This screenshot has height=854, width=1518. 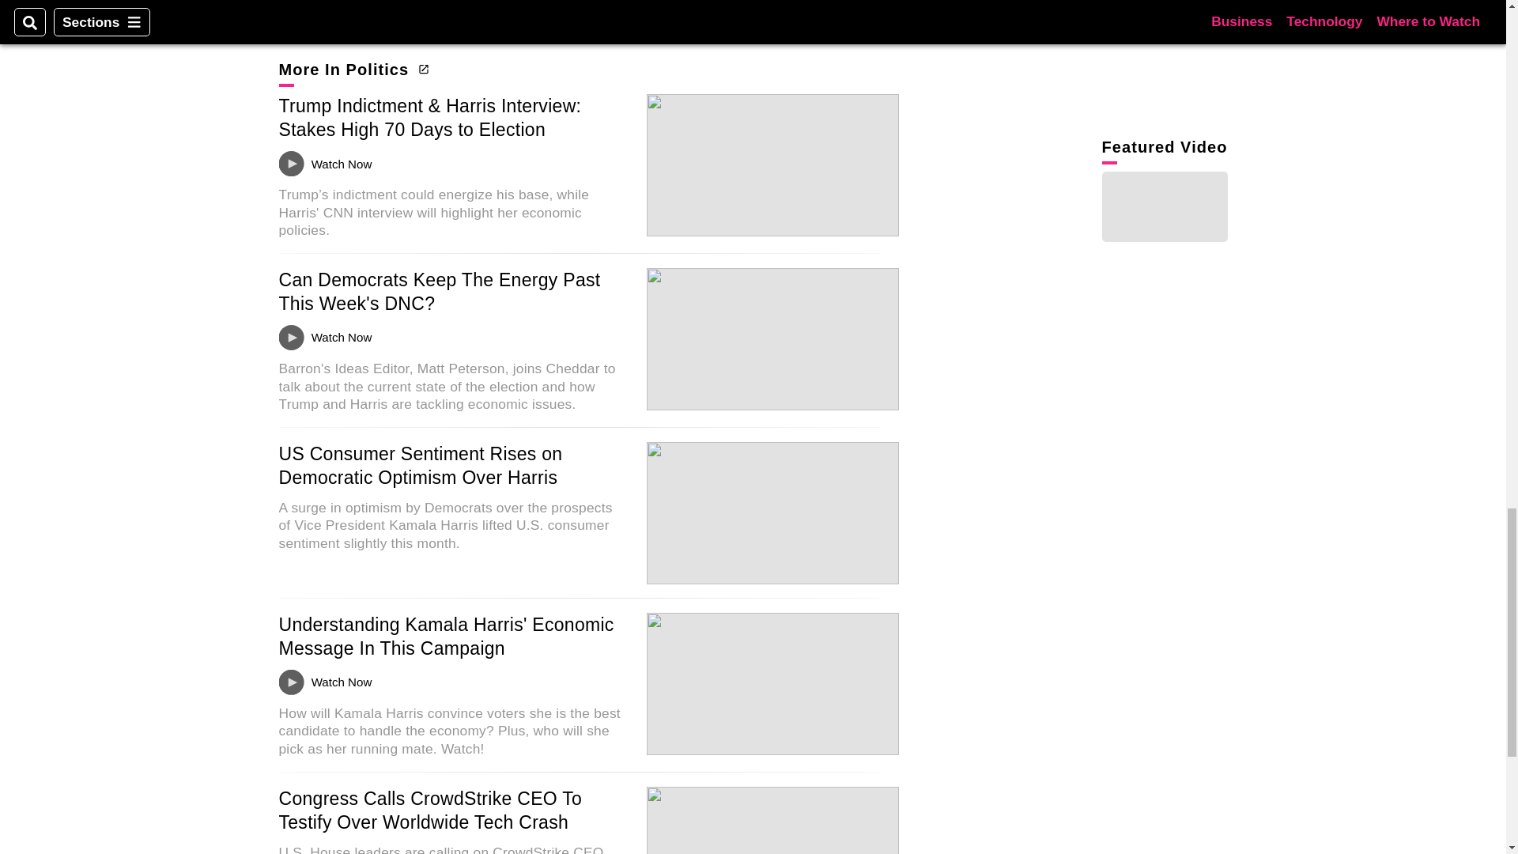 What do you see at coordinates (438, 292) in the screenshot?
I see `Can Democrats Keep The Energy Past This Week's DNC?` at bounding box center [438, 292].